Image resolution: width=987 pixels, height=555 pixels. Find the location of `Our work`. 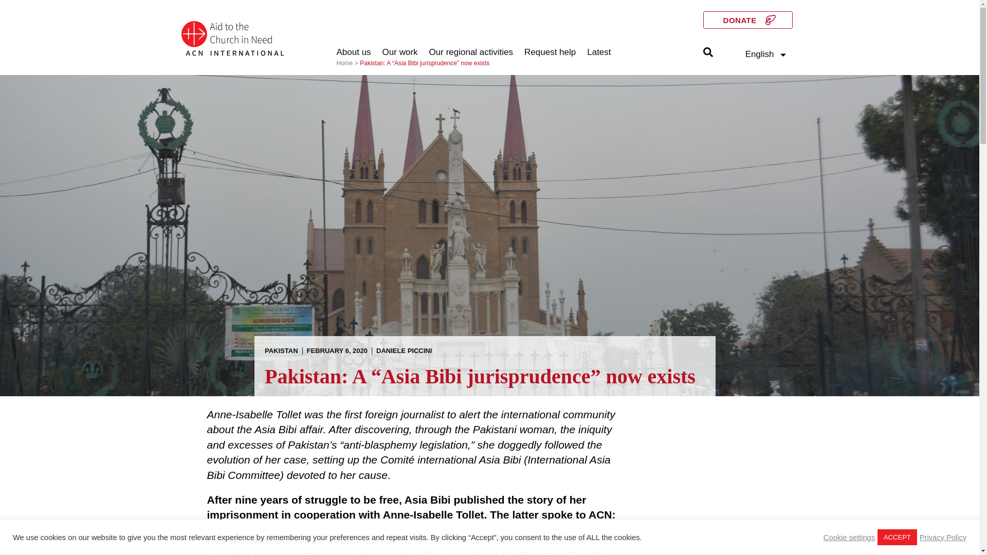

Our work is located at coordinates (400, 52).